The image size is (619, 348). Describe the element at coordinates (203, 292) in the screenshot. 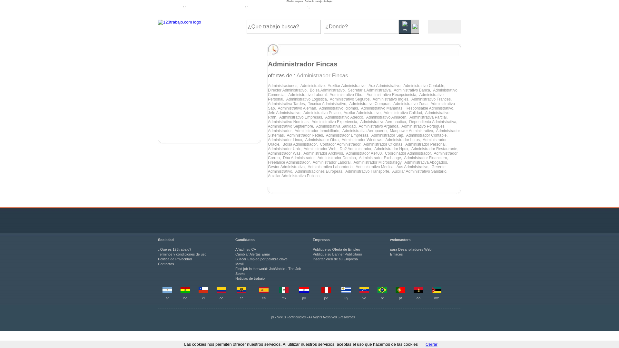

I see `ofertas trabajo chile` at that location.